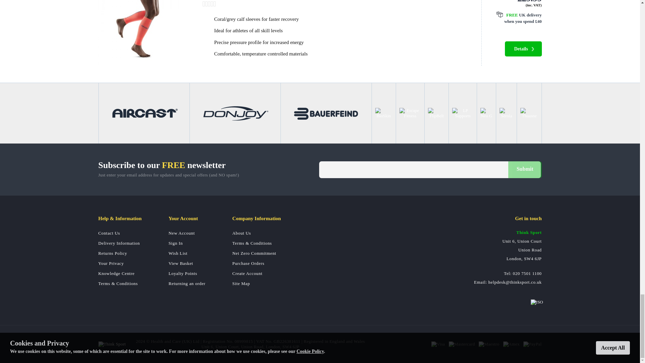 The width and height of the screenshot is (645, 363). What do you see at coordinates (335, 4) in the screenshot?
I see `Not yet reviewed` at bounding box center [335, 4].